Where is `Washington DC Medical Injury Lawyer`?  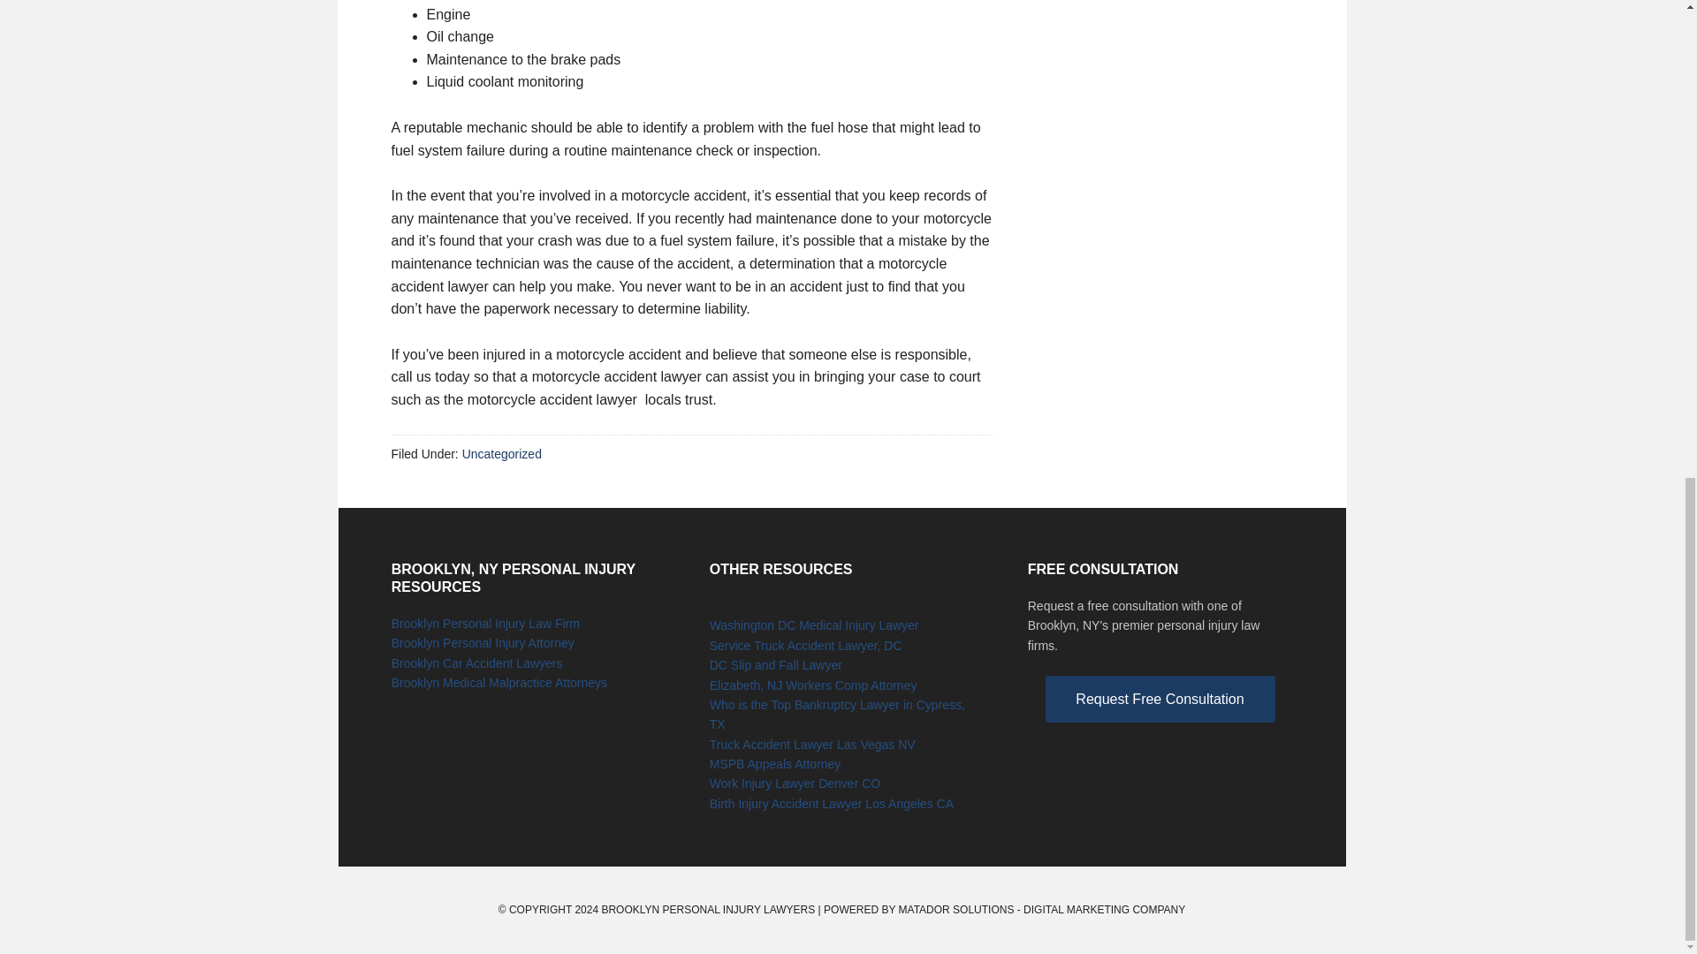
Washington DC Medical Injury Lawyer is located at coordinates (814, 625).